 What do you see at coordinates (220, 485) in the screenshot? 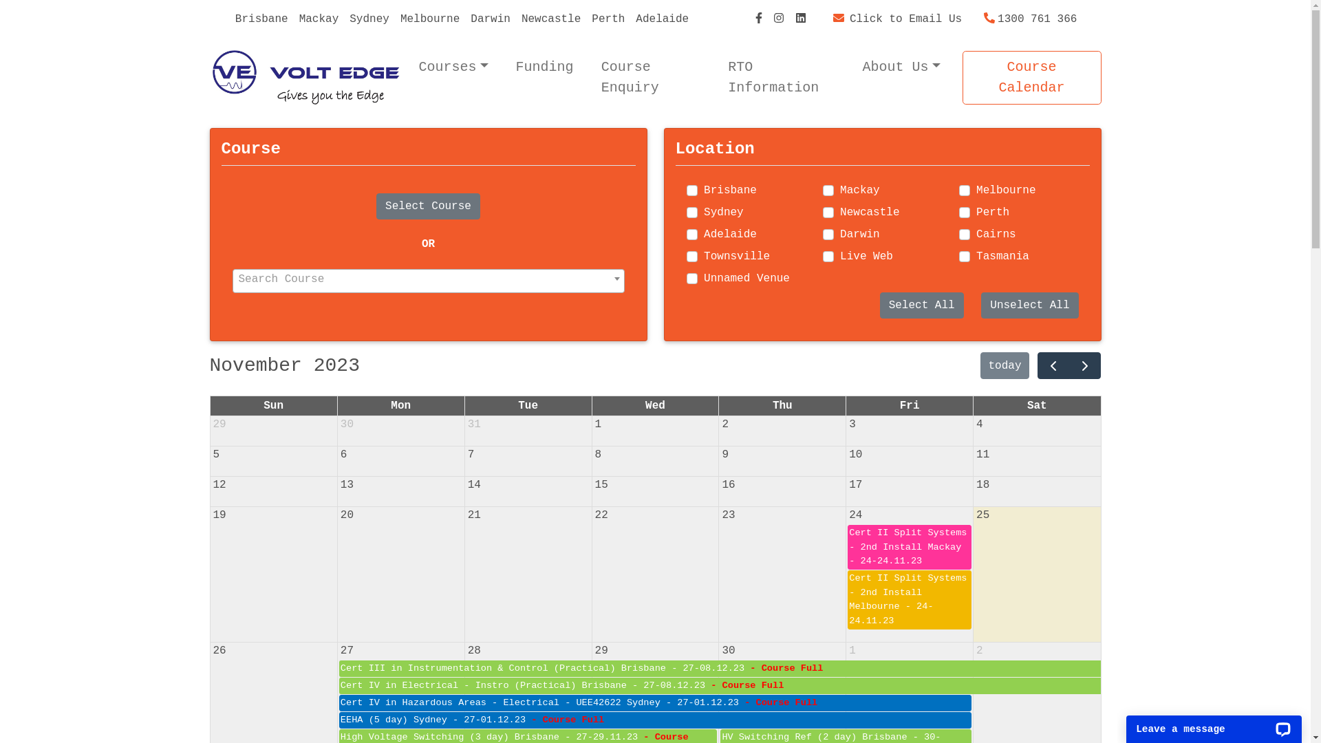
I see `12` at bounding box center [220, 485].